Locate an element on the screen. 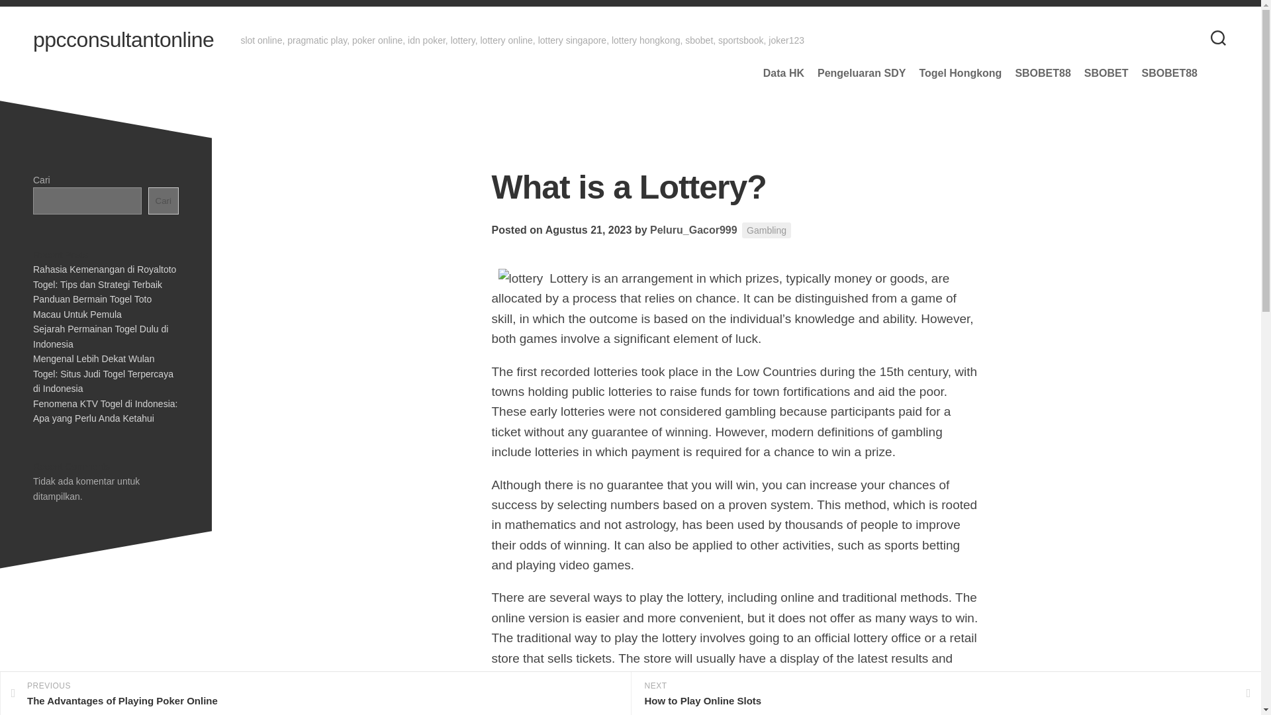 The width and height of the screenshot is (1271, 715). Data HK is located at coordinates (164, 201).